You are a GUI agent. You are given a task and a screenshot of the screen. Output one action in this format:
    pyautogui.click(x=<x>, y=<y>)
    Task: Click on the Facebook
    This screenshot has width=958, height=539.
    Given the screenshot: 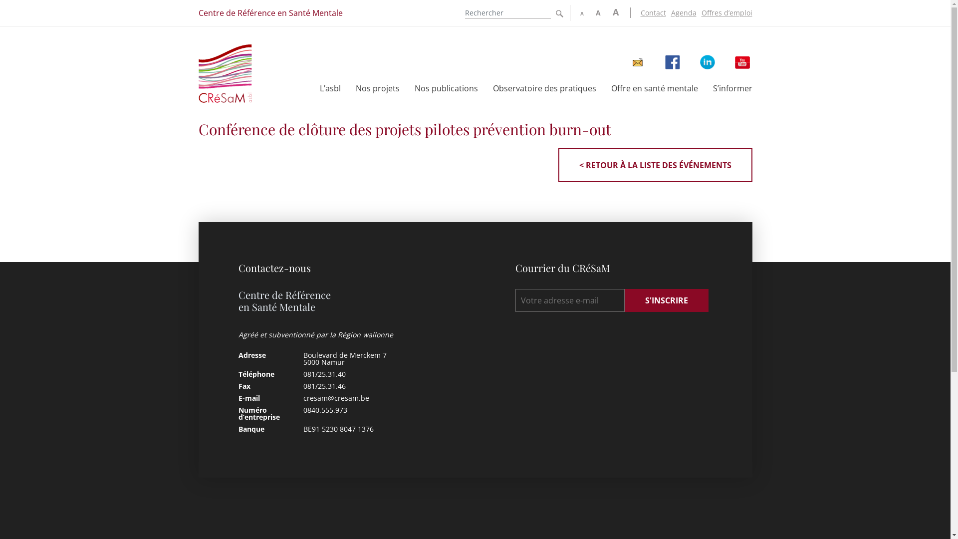 What is the action you would take?
    pyautogui.click(x=673, y=62)
    